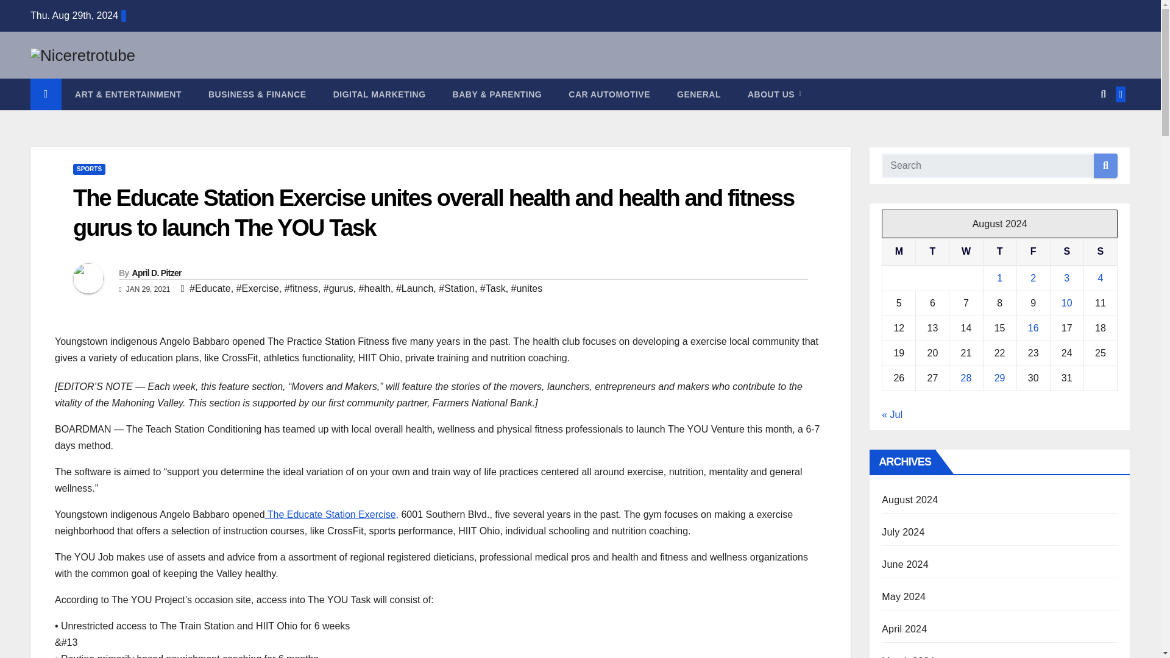 This screenshot has width=1170, height=658. Describe the element at coordinates (609, 94) in the screenshot. I see `Car Automotive` at that location.